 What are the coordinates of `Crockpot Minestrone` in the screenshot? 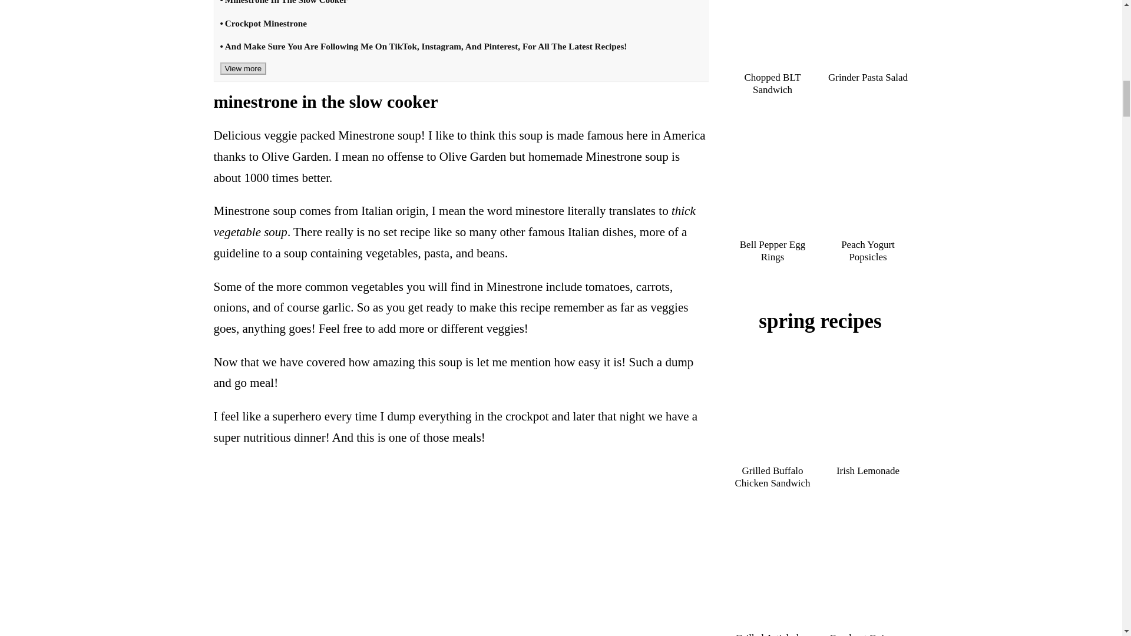 It's located at (263, 28).